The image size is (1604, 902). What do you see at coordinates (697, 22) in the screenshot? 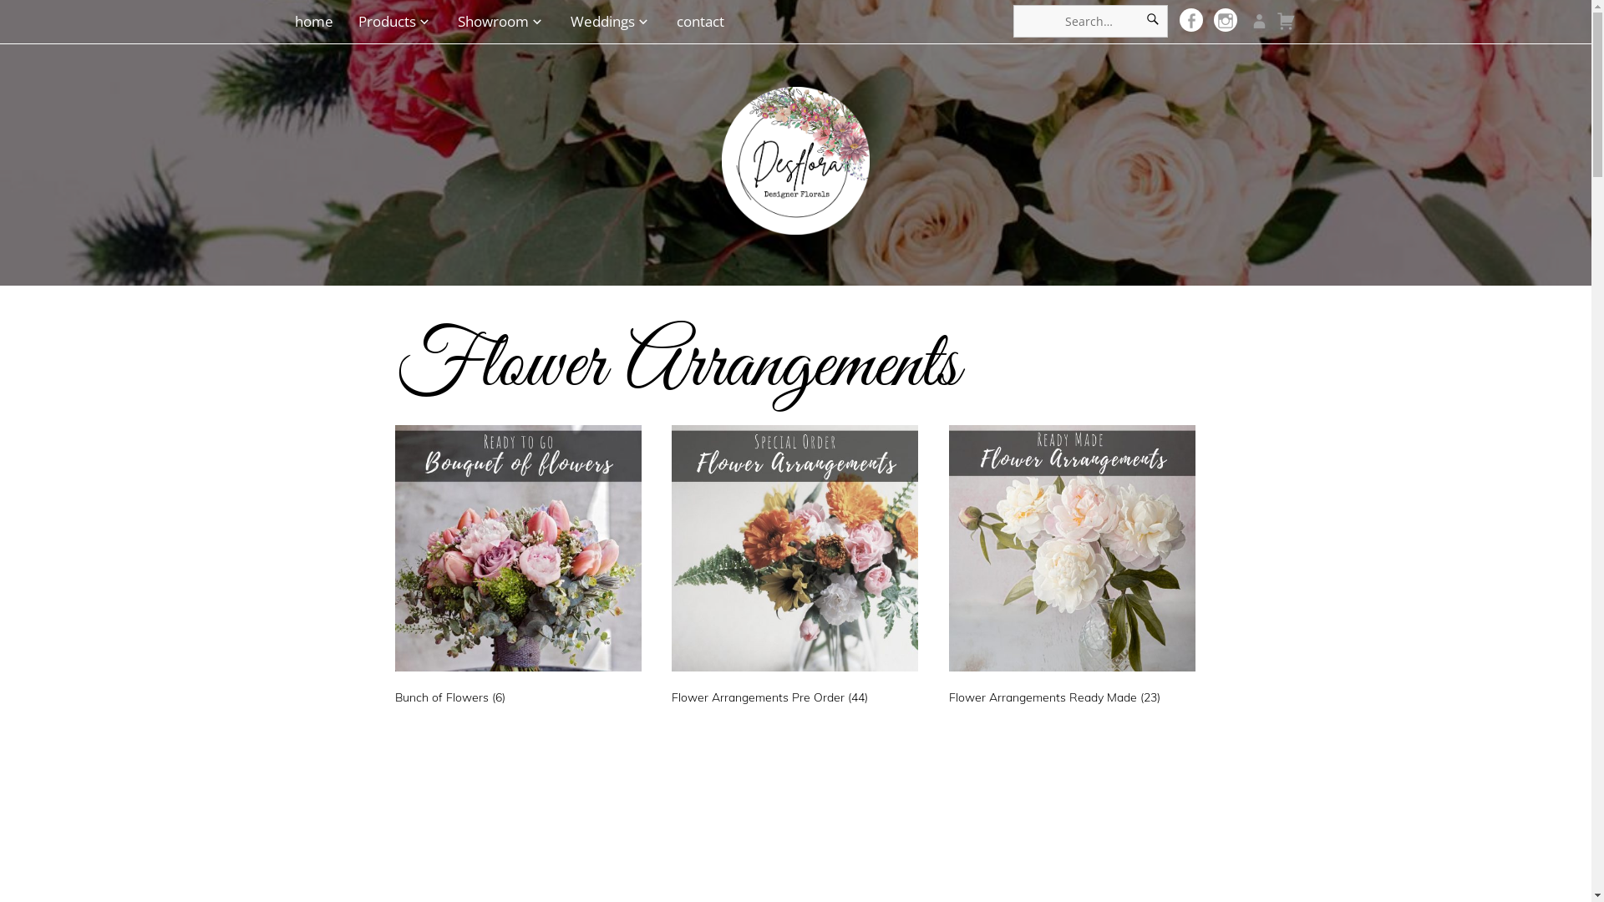
I see `contact` at bounding box center [697, 22].